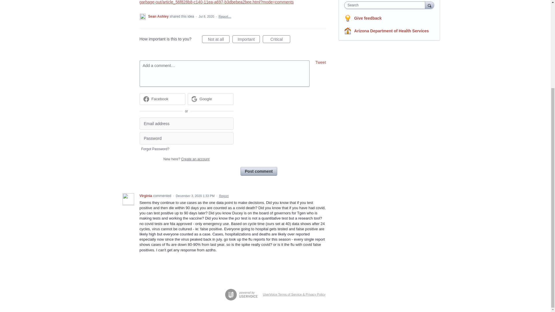 This screenshot has width=555, height=312. Describe the element at coordinates (162, 99) in the screenshot. I see `Facebook sign in` at that location.